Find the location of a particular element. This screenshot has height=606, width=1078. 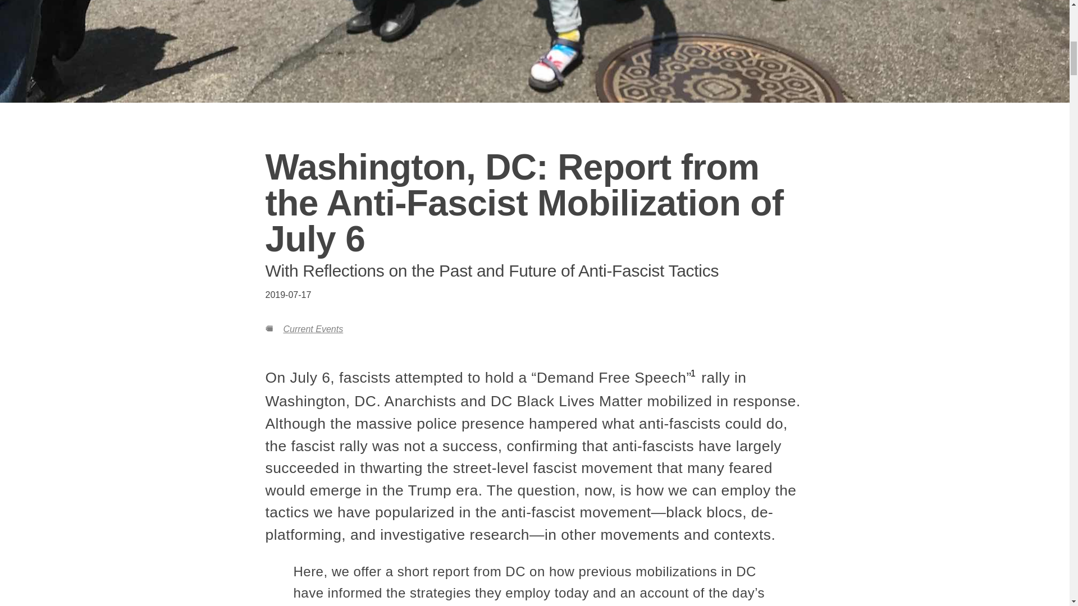

Current Events is located at coordinates (312, 329).